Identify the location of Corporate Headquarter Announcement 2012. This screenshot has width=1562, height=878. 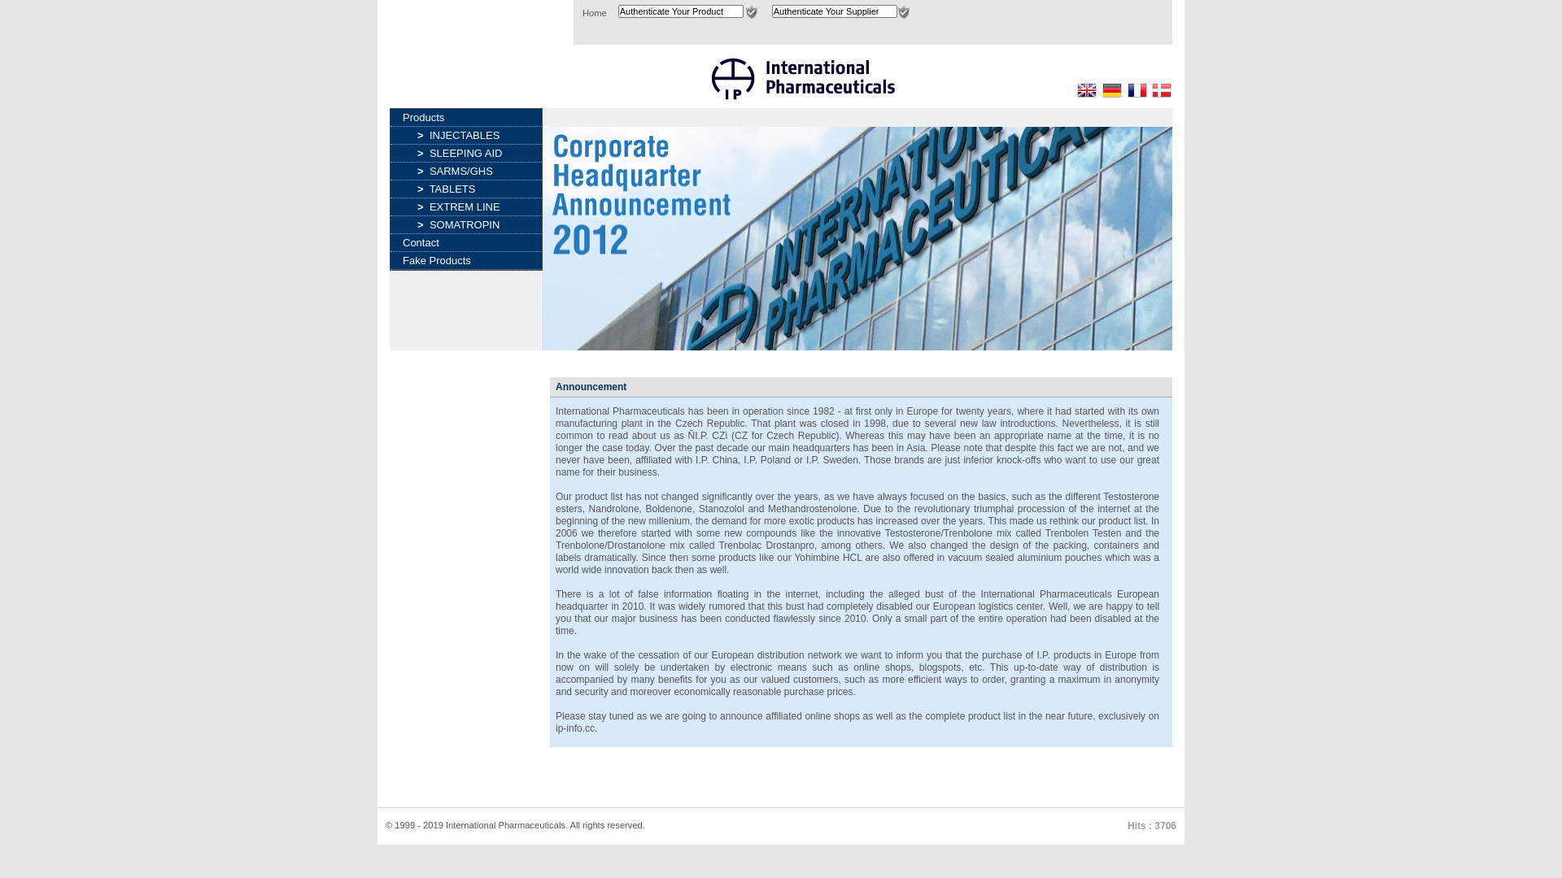
(857, 238).